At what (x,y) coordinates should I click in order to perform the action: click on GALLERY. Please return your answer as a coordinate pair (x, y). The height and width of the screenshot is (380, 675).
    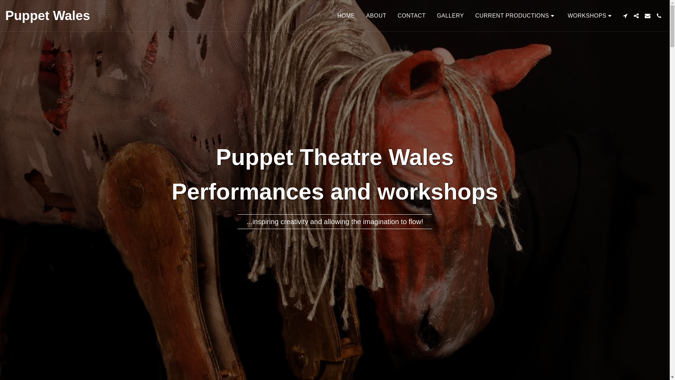
    Looking at the image, I should click on (450, 15).